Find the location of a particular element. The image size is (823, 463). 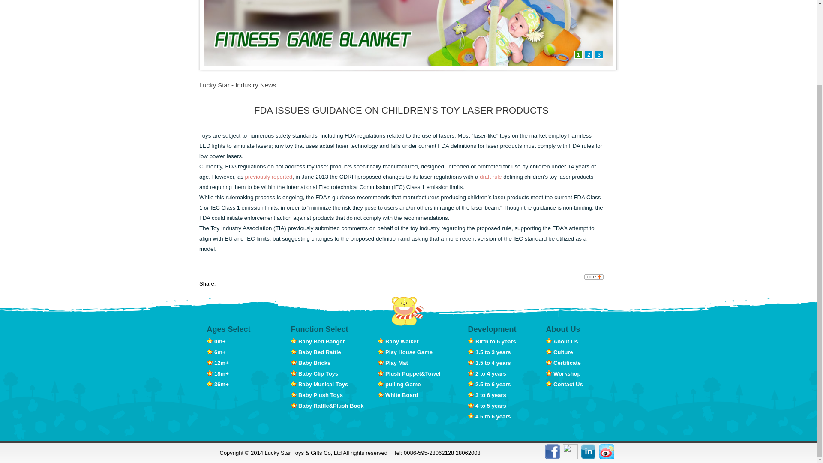

previously reported is located at coordinates (269, 177).